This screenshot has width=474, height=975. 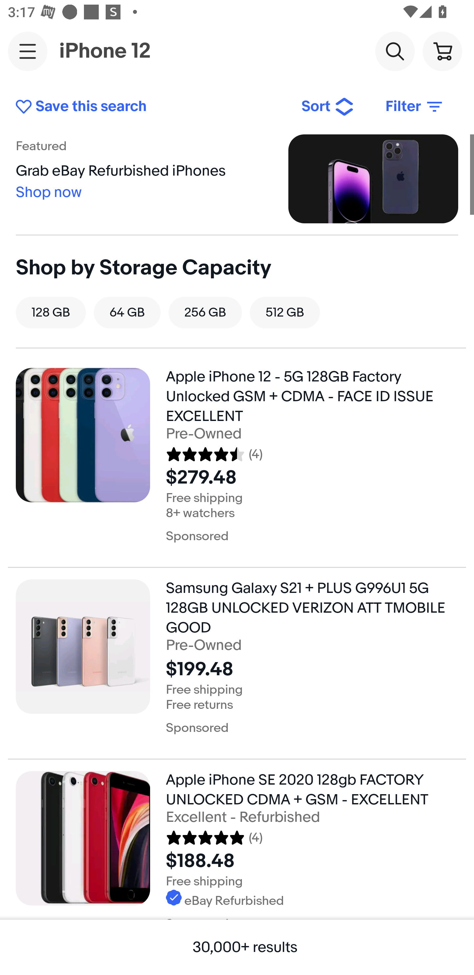 What do you see at coordinates (442, 51) in the screenshot?
I see `Cart button shopping cart` at bounding box center [442, 51].